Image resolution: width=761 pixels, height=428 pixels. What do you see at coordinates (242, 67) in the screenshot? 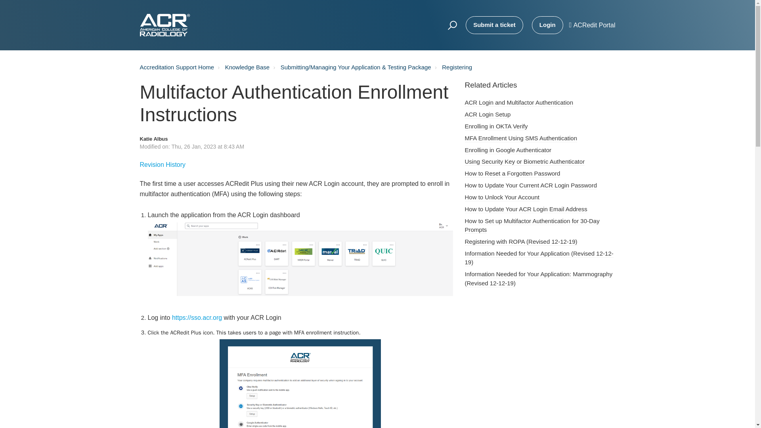
I see `Solution home` at bounding box center [242, 67].